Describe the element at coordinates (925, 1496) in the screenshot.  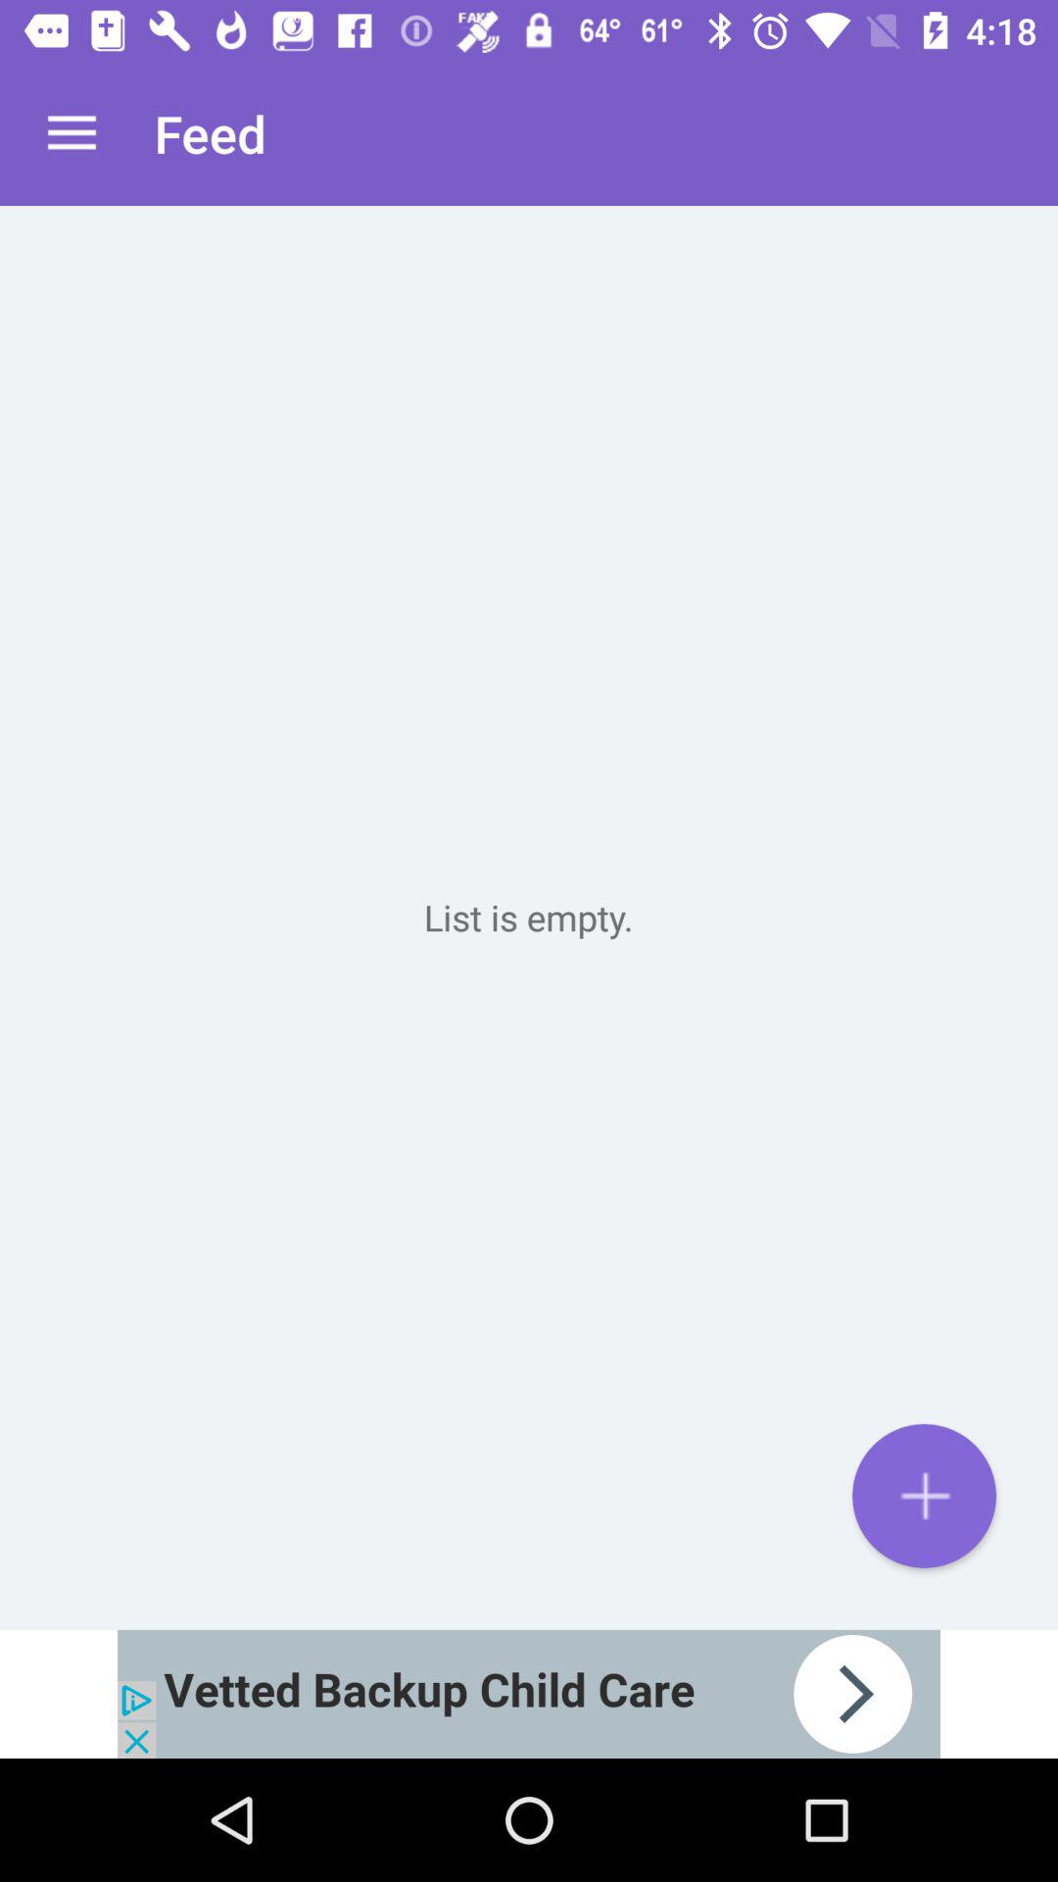
I see `add text` at that location.